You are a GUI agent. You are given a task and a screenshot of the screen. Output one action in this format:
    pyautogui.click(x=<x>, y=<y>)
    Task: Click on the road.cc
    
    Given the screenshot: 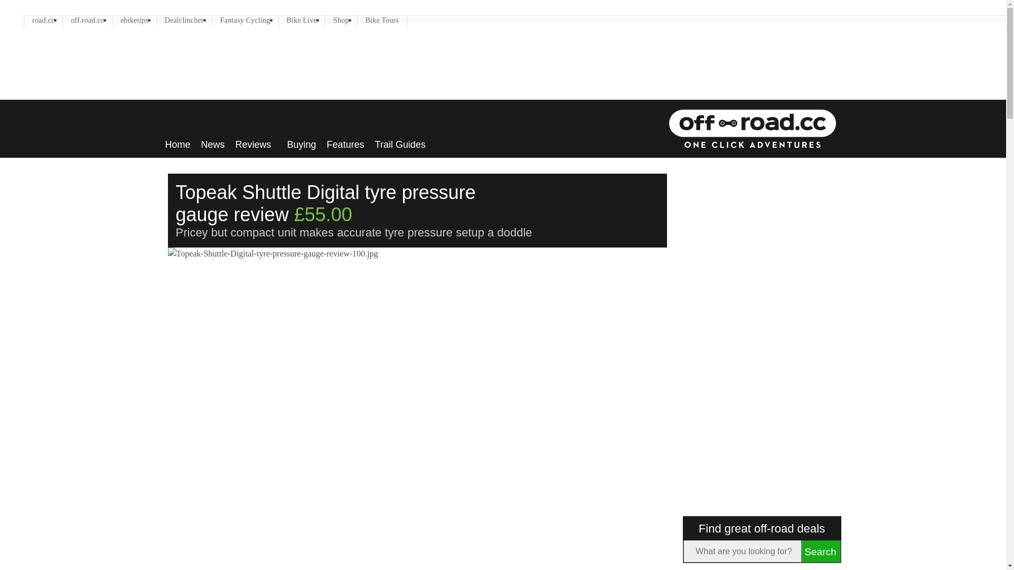 What is the action you would take?
    pyautogui.click(x=43, y=20)
    